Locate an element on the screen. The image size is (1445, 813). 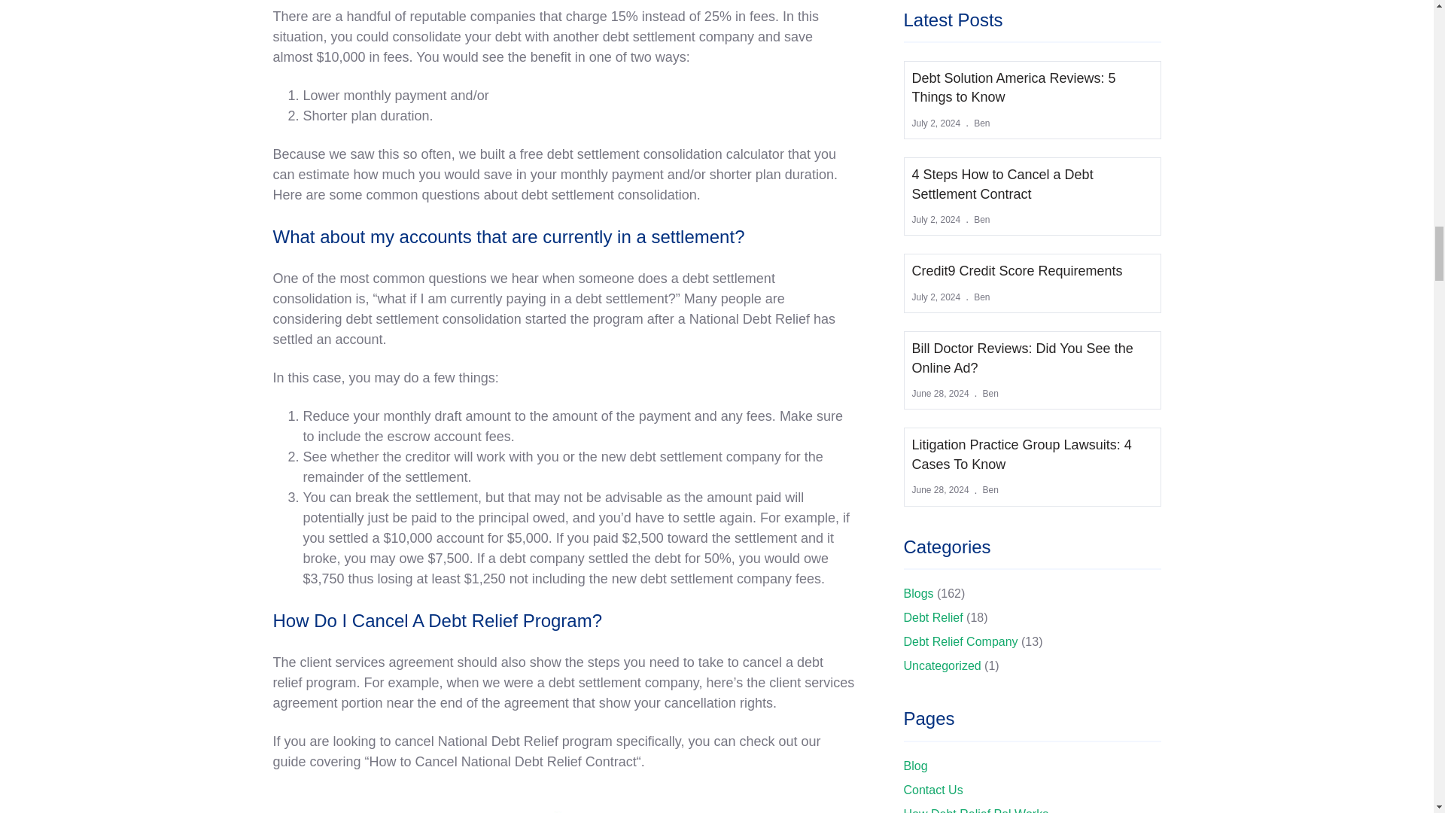
Litigation Practice Group Lawsuits: 4 Cases To Know is located at coordinates (1033, 454).